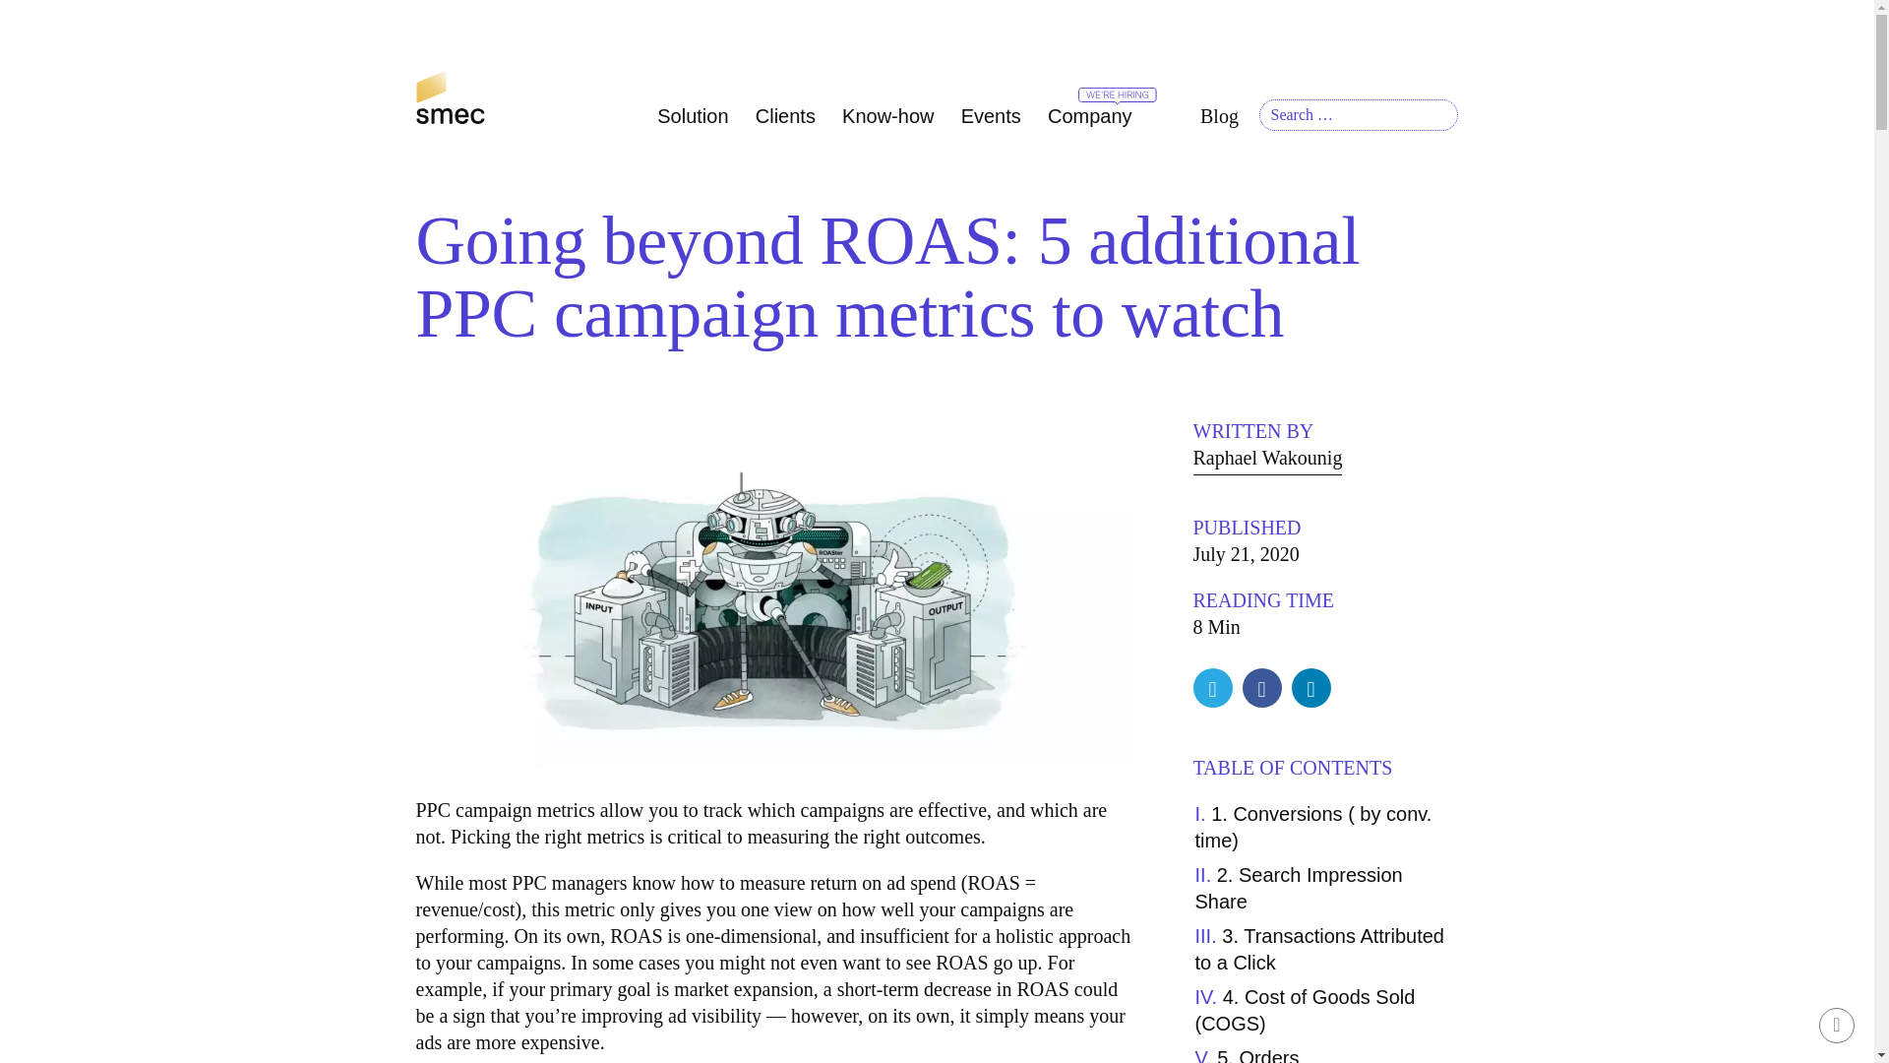  Describe the element at coordinates (1413, 149) in the screenshot. I see `Search` at that location.